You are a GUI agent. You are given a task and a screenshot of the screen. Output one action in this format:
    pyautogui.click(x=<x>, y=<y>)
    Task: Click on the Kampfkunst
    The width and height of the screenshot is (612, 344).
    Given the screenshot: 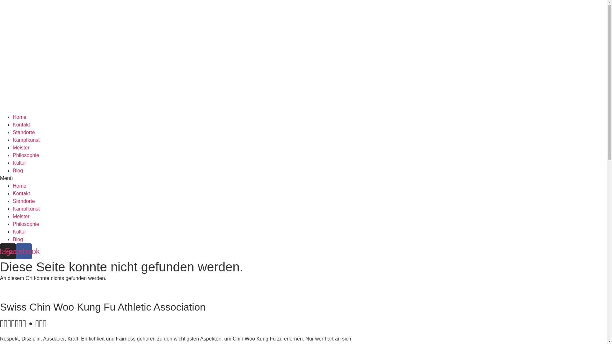 What is the action you would take?
    pyautogui.click(x=26, y=140)
    